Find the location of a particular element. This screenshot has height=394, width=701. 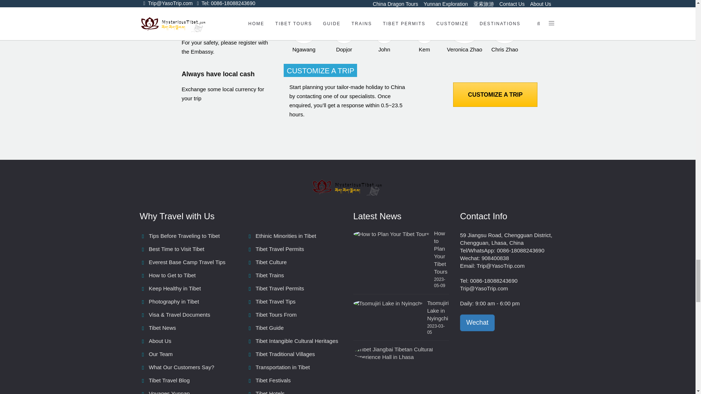

Chris Zhao is located at coordinates (504, 33).